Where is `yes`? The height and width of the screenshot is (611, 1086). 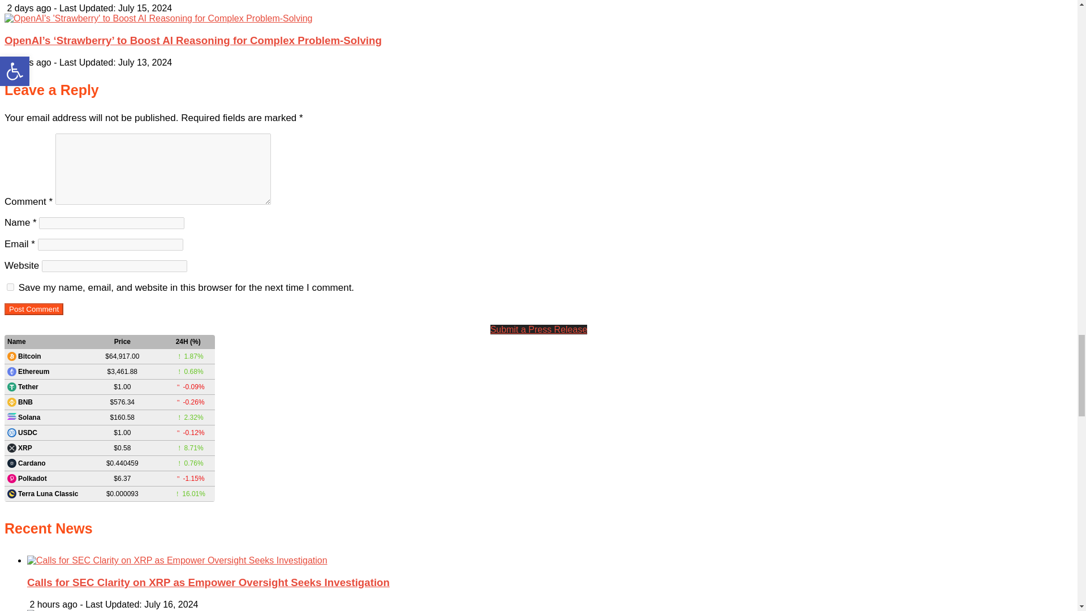 yes is located at coordinates (10, 287).